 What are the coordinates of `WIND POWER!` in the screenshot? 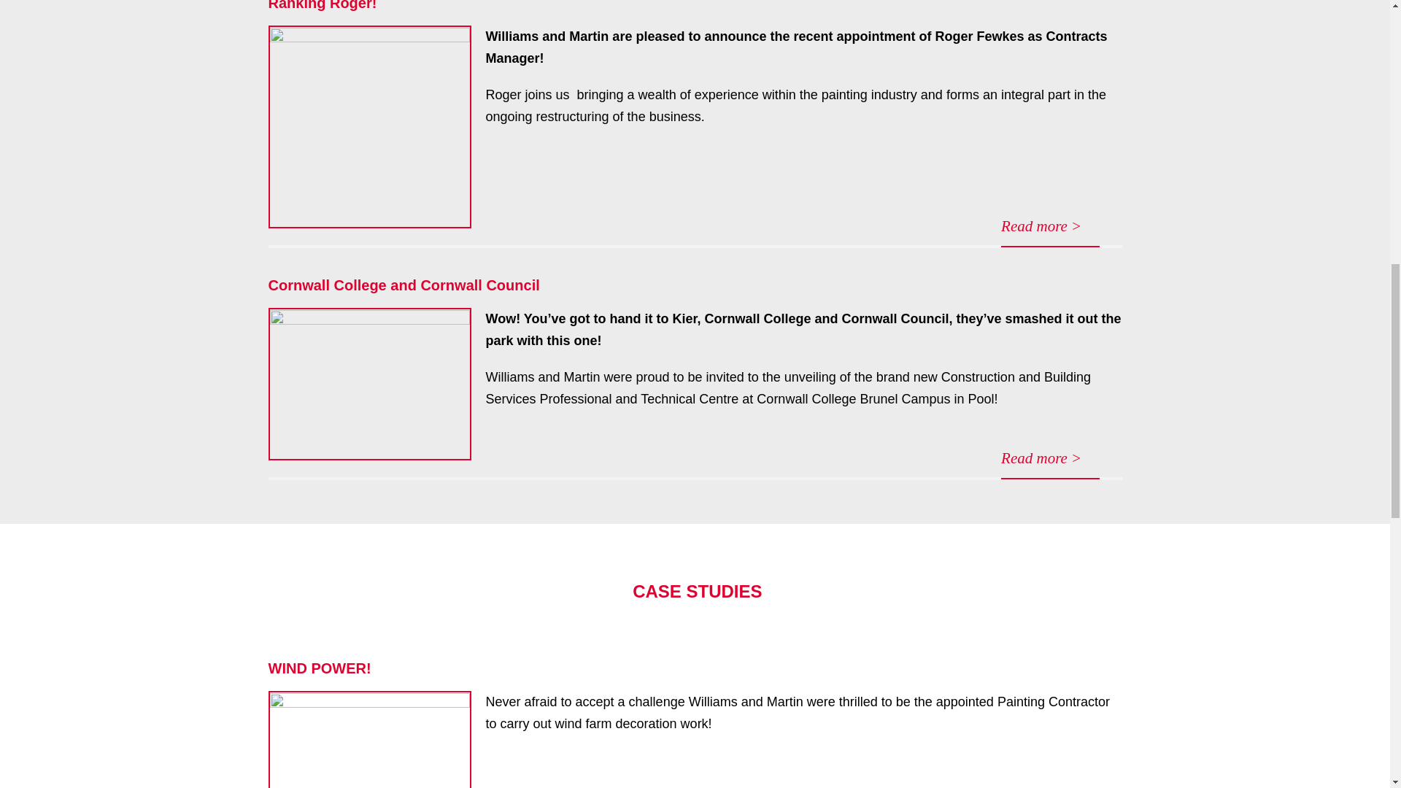 It's located at (320, 668).